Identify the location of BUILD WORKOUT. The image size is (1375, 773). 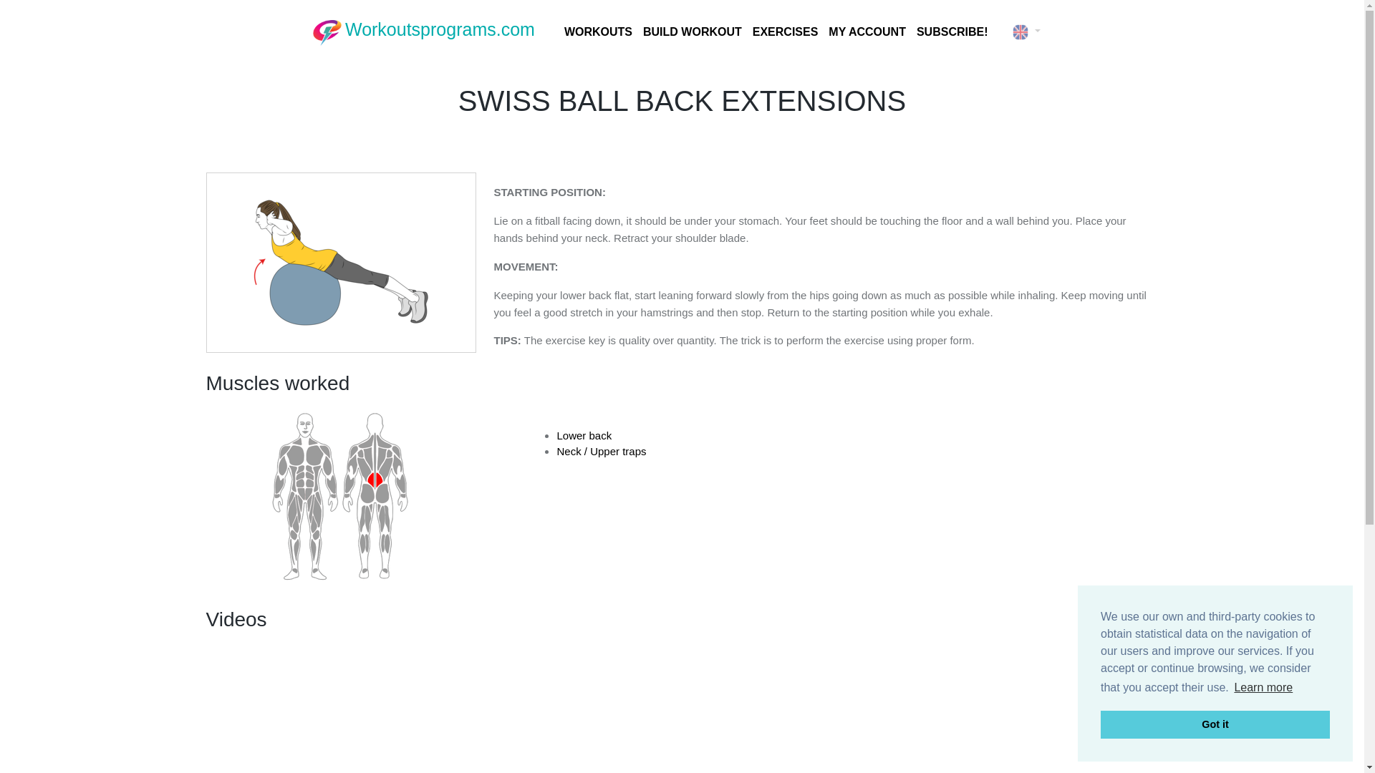
(690, 31).